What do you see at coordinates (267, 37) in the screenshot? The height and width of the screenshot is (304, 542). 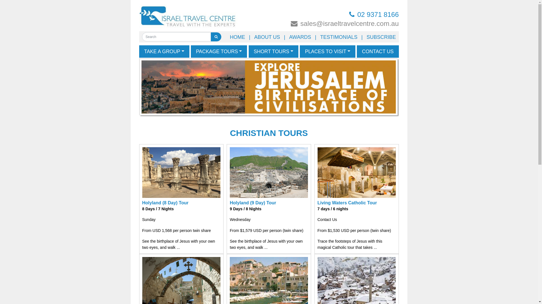 I see `ABOUT US` at bounding box center [267, 37].